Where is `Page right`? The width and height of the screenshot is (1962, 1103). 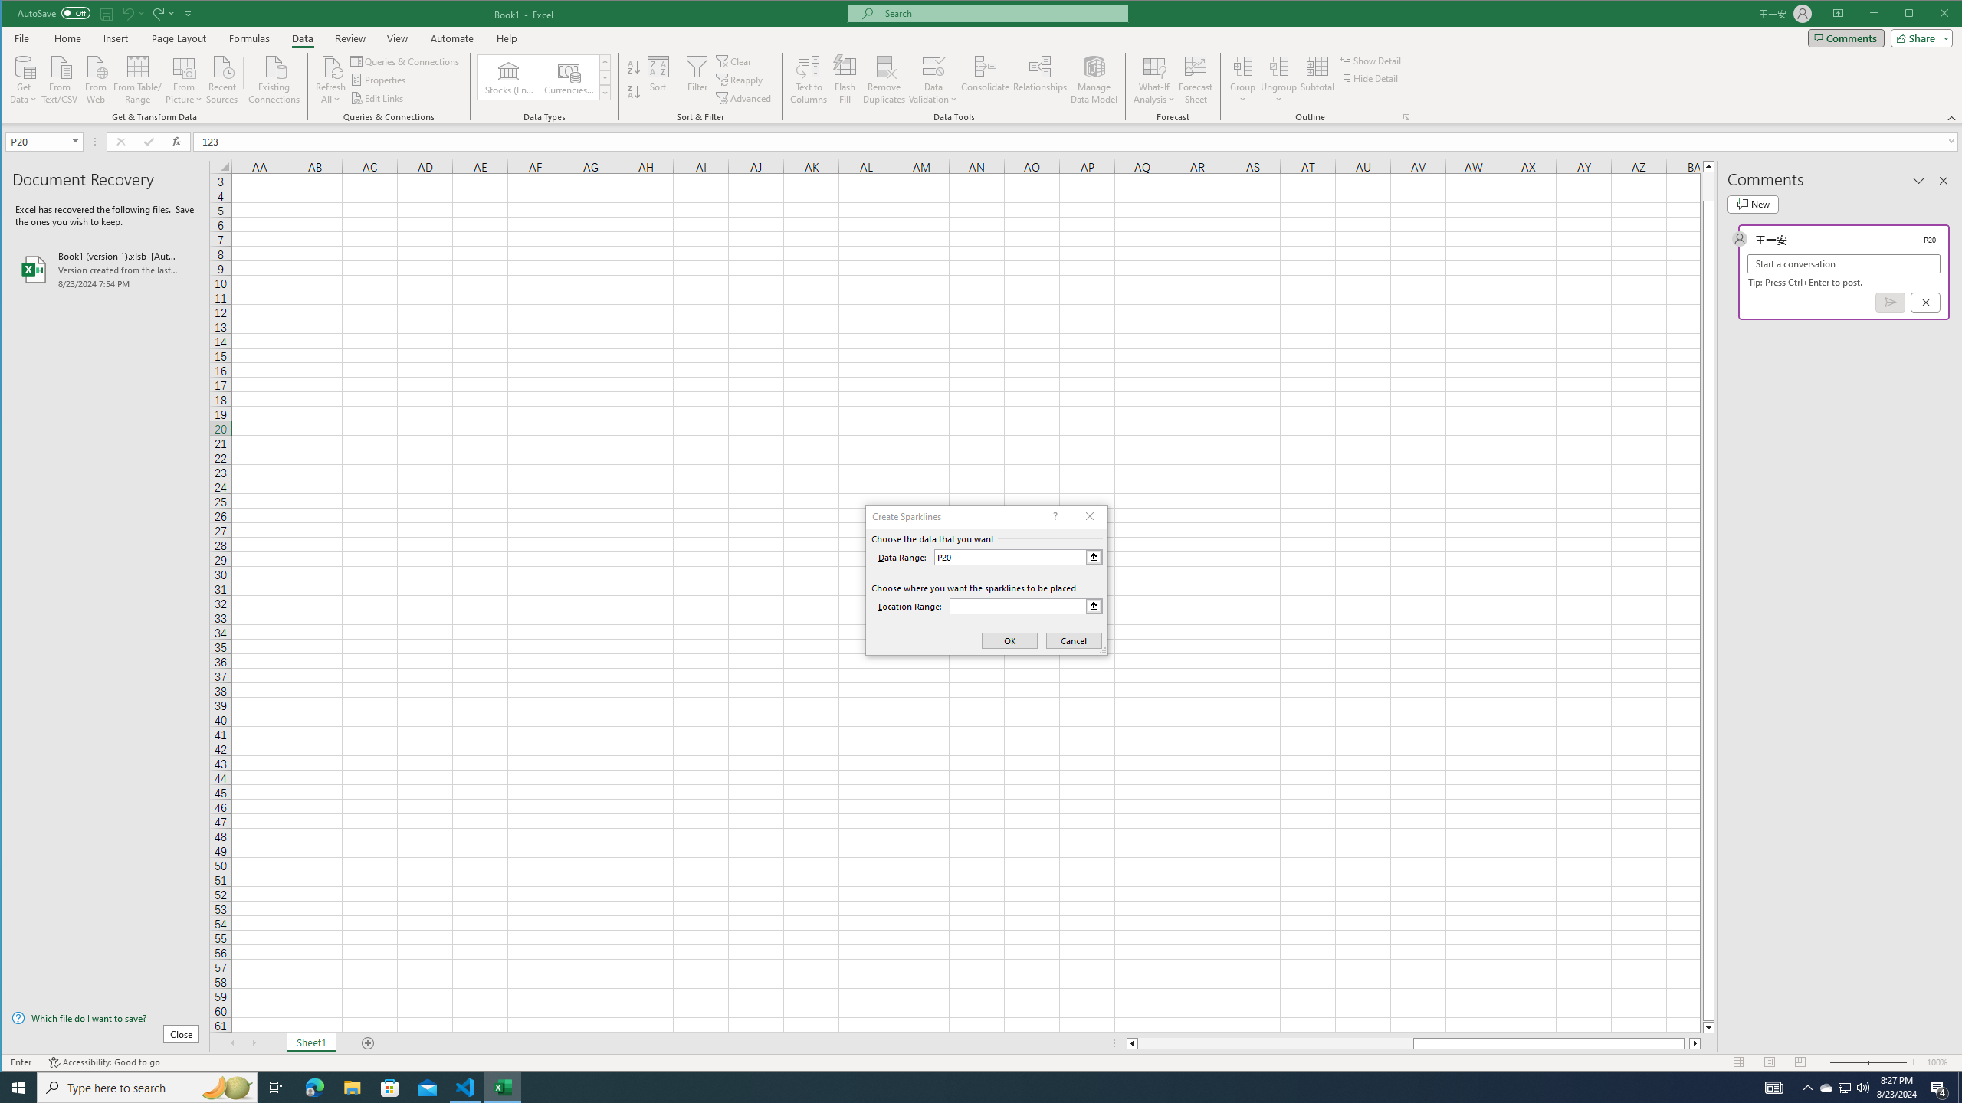
Page right is located at coordinates (1688, 1043).